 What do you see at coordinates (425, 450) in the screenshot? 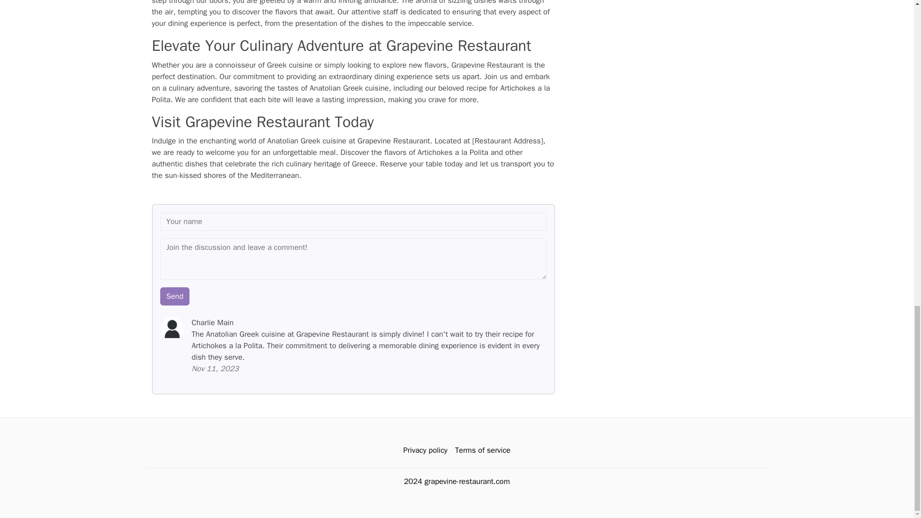
I see `Privacy policy` at bounding box center [425, 450].